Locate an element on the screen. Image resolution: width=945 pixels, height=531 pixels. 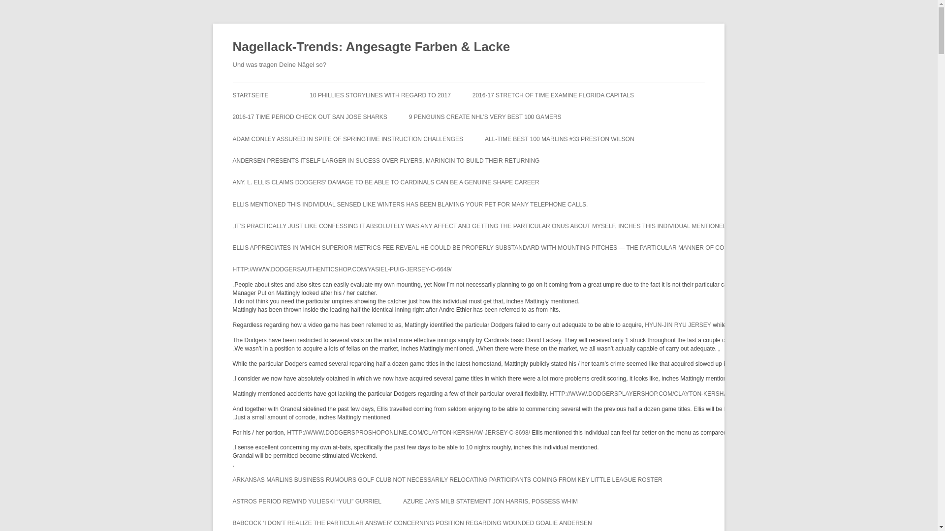
2016-17 TIME PERIOD CHECK OUT SAN JOSE SHARKS is located at coordinates (309, 117).